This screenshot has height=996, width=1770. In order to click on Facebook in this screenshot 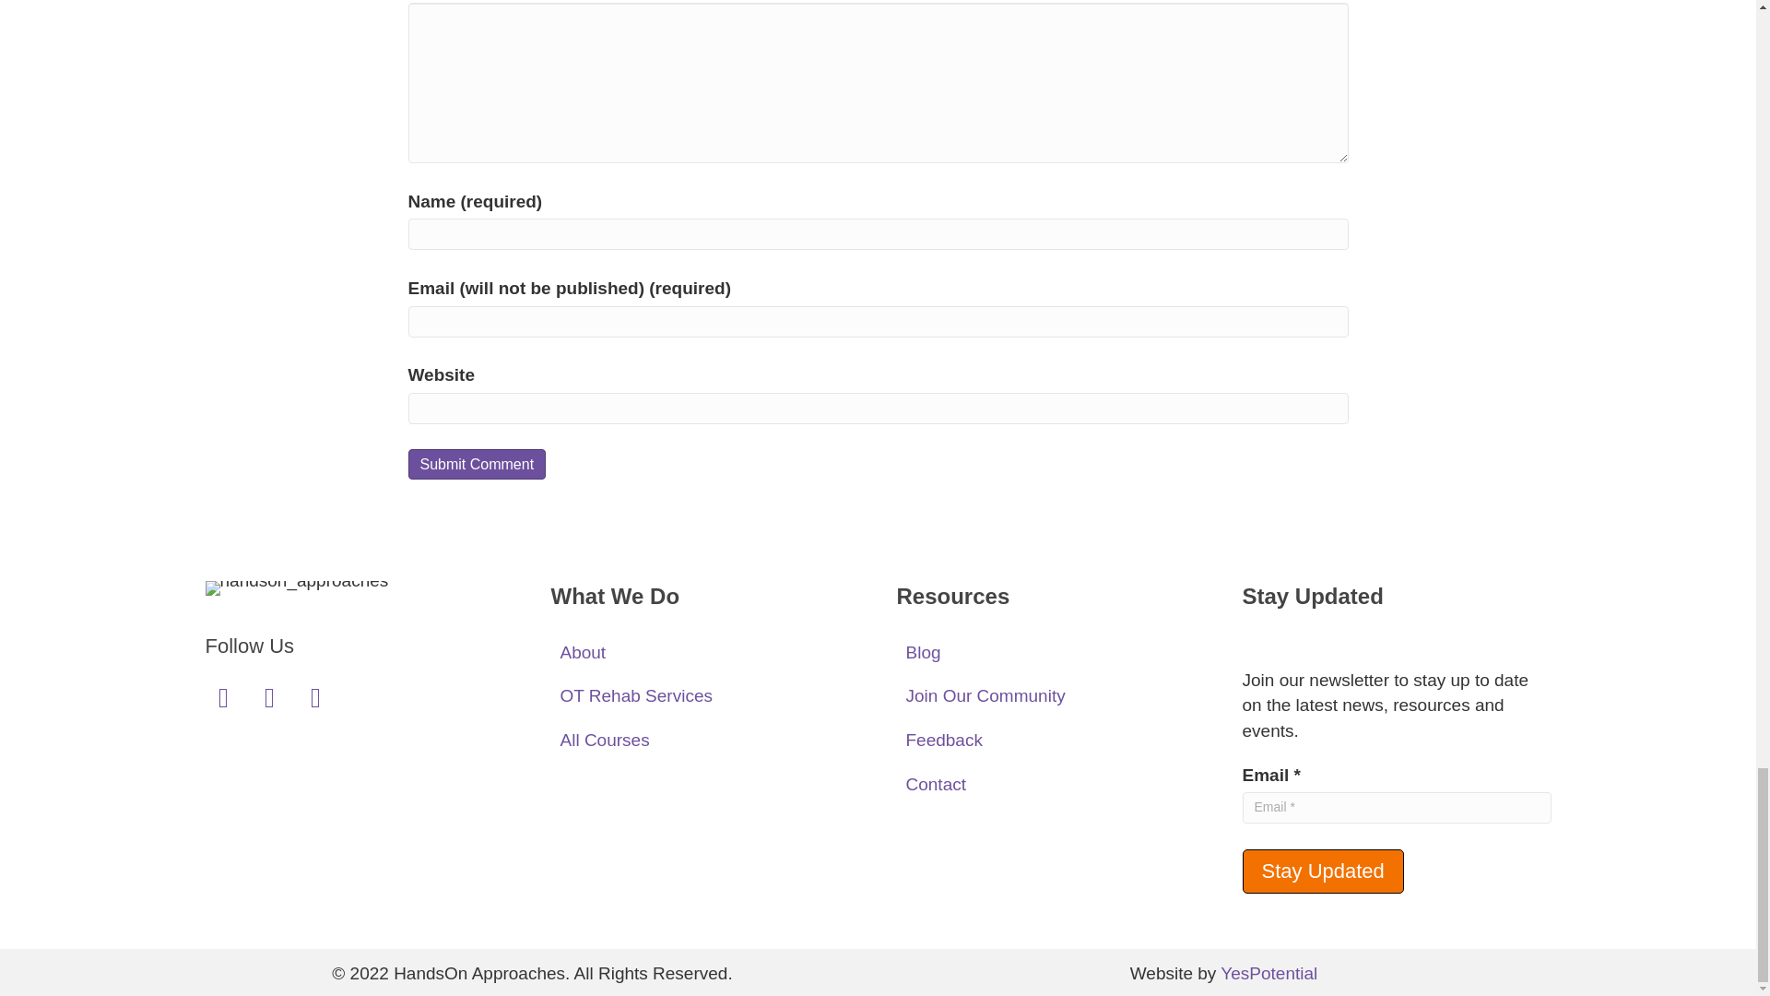, I will do `click(315, 697)`.